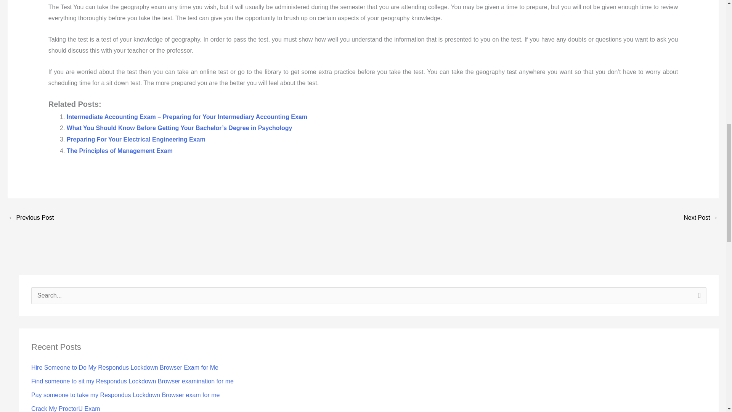  What do you see at coordinates (120, 150) in the screenshot?
I see `The Principles of Management Exam` at bounding box center [120, 150].